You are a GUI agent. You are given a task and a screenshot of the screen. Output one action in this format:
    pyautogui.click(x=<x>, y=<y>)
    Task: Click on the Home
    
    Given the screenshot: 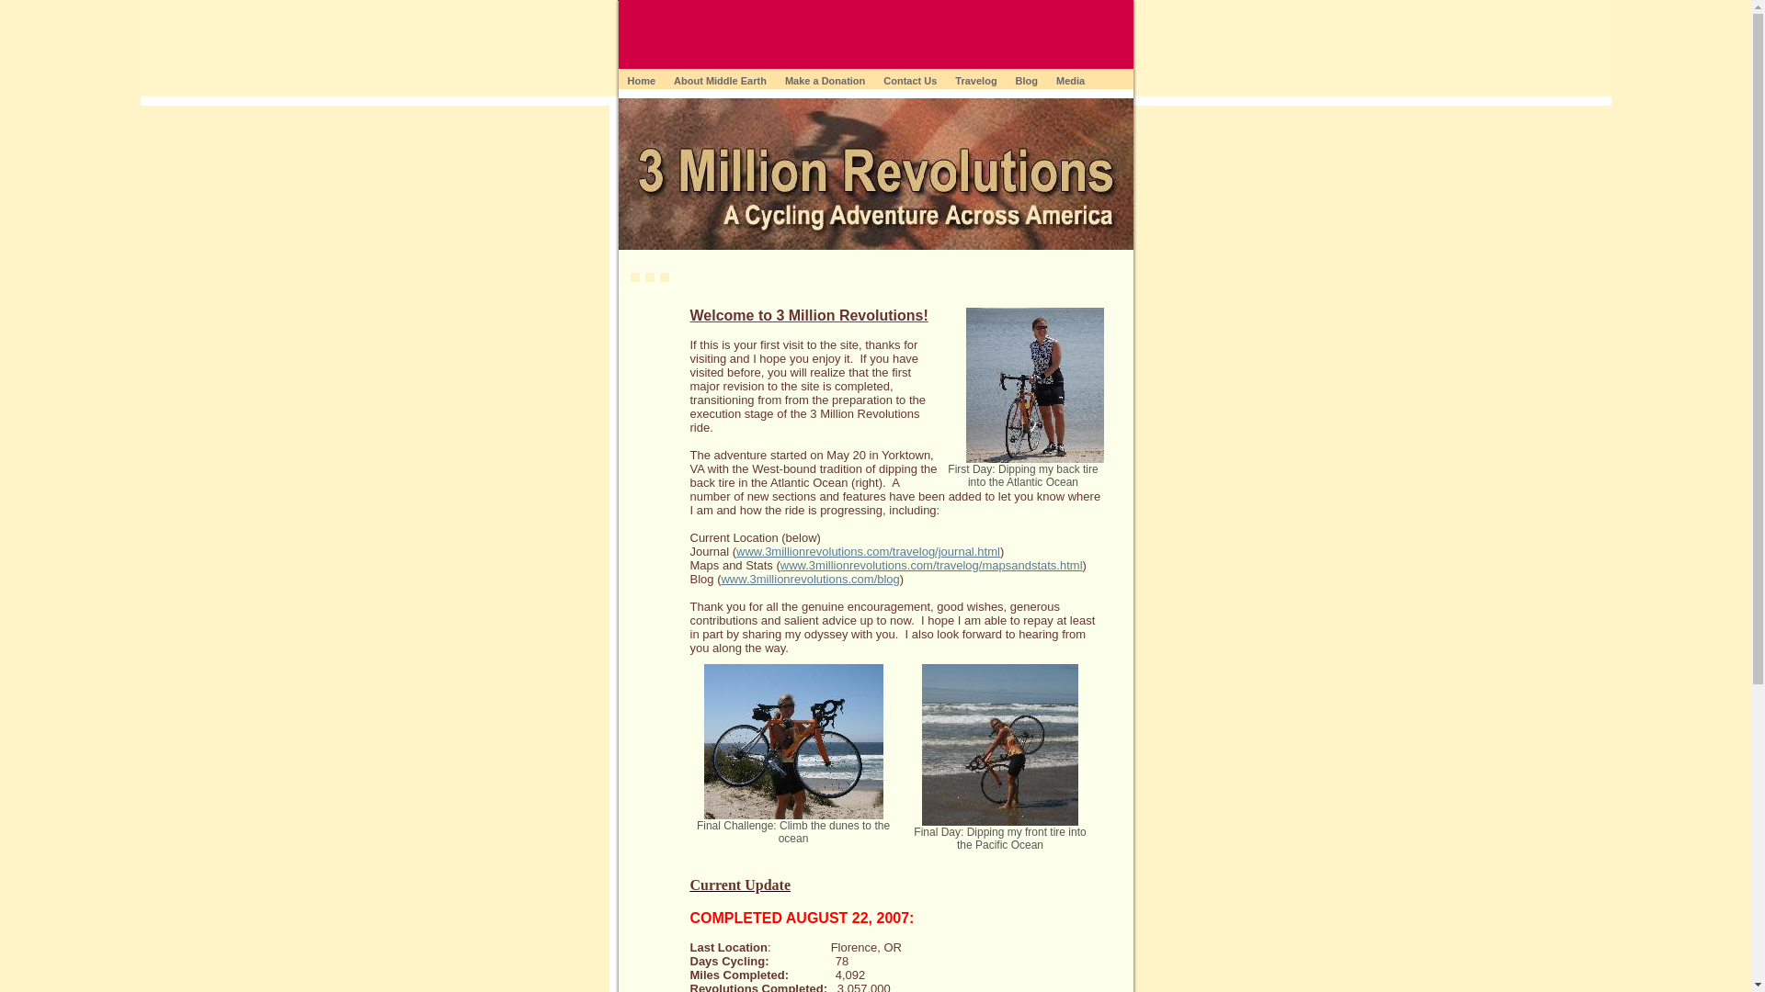 What is the action you would take?
    pyautogui.click(x=642, y=79)
    